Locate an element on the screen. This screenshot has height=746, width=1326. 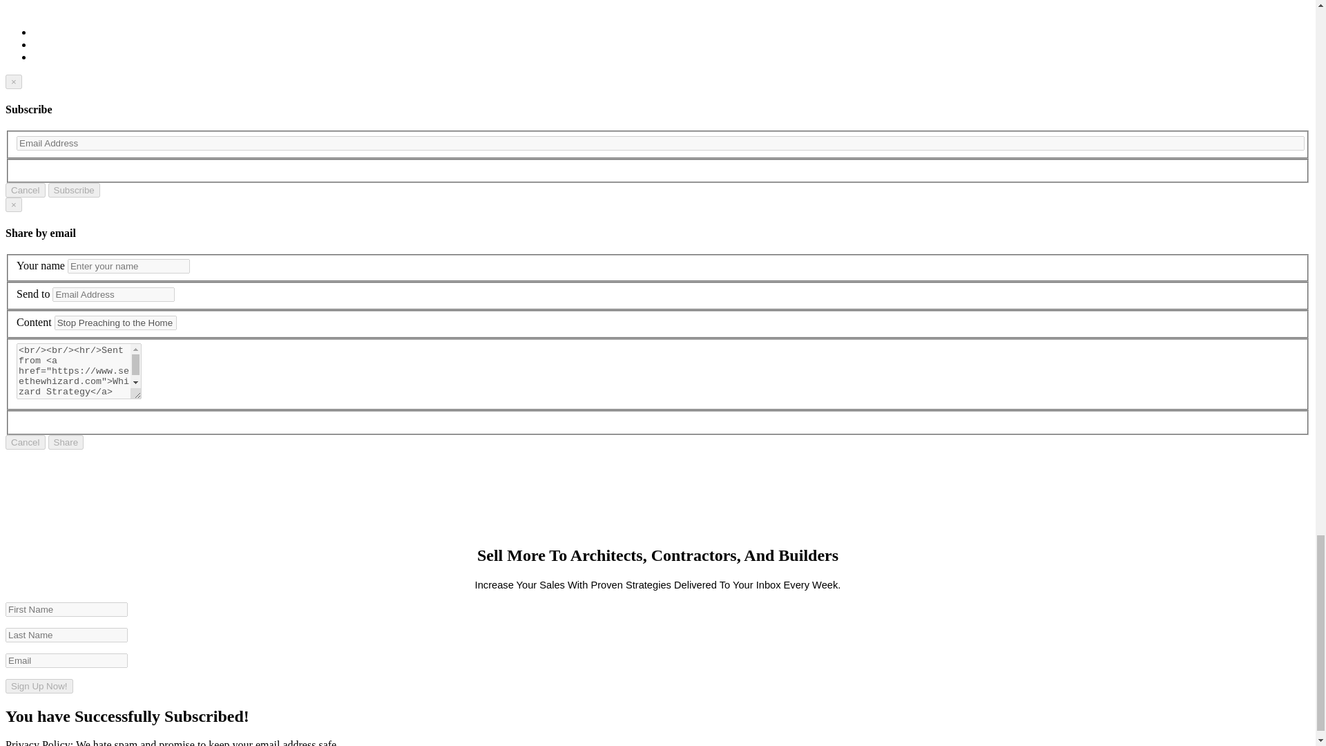
Subscribe is located at coordinates (74, 190).